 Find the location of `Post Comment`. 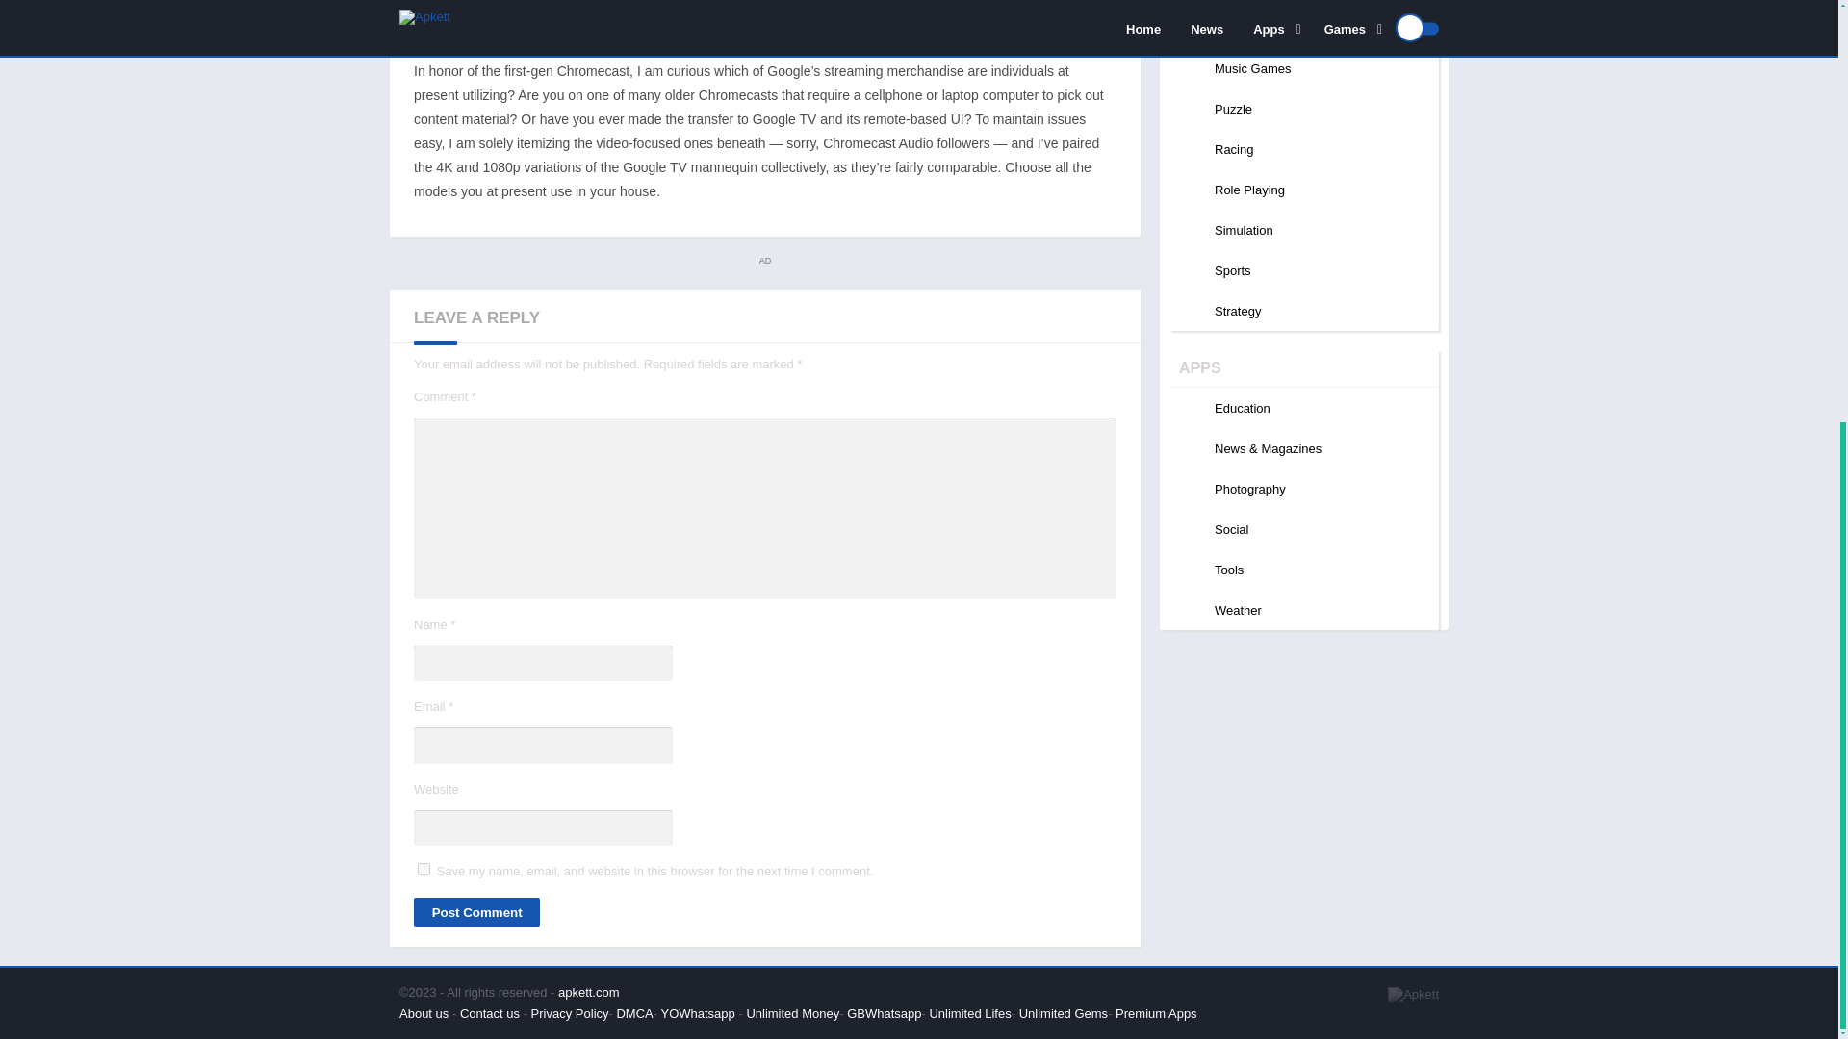

Post Comment is located at coordinates (476, 912).